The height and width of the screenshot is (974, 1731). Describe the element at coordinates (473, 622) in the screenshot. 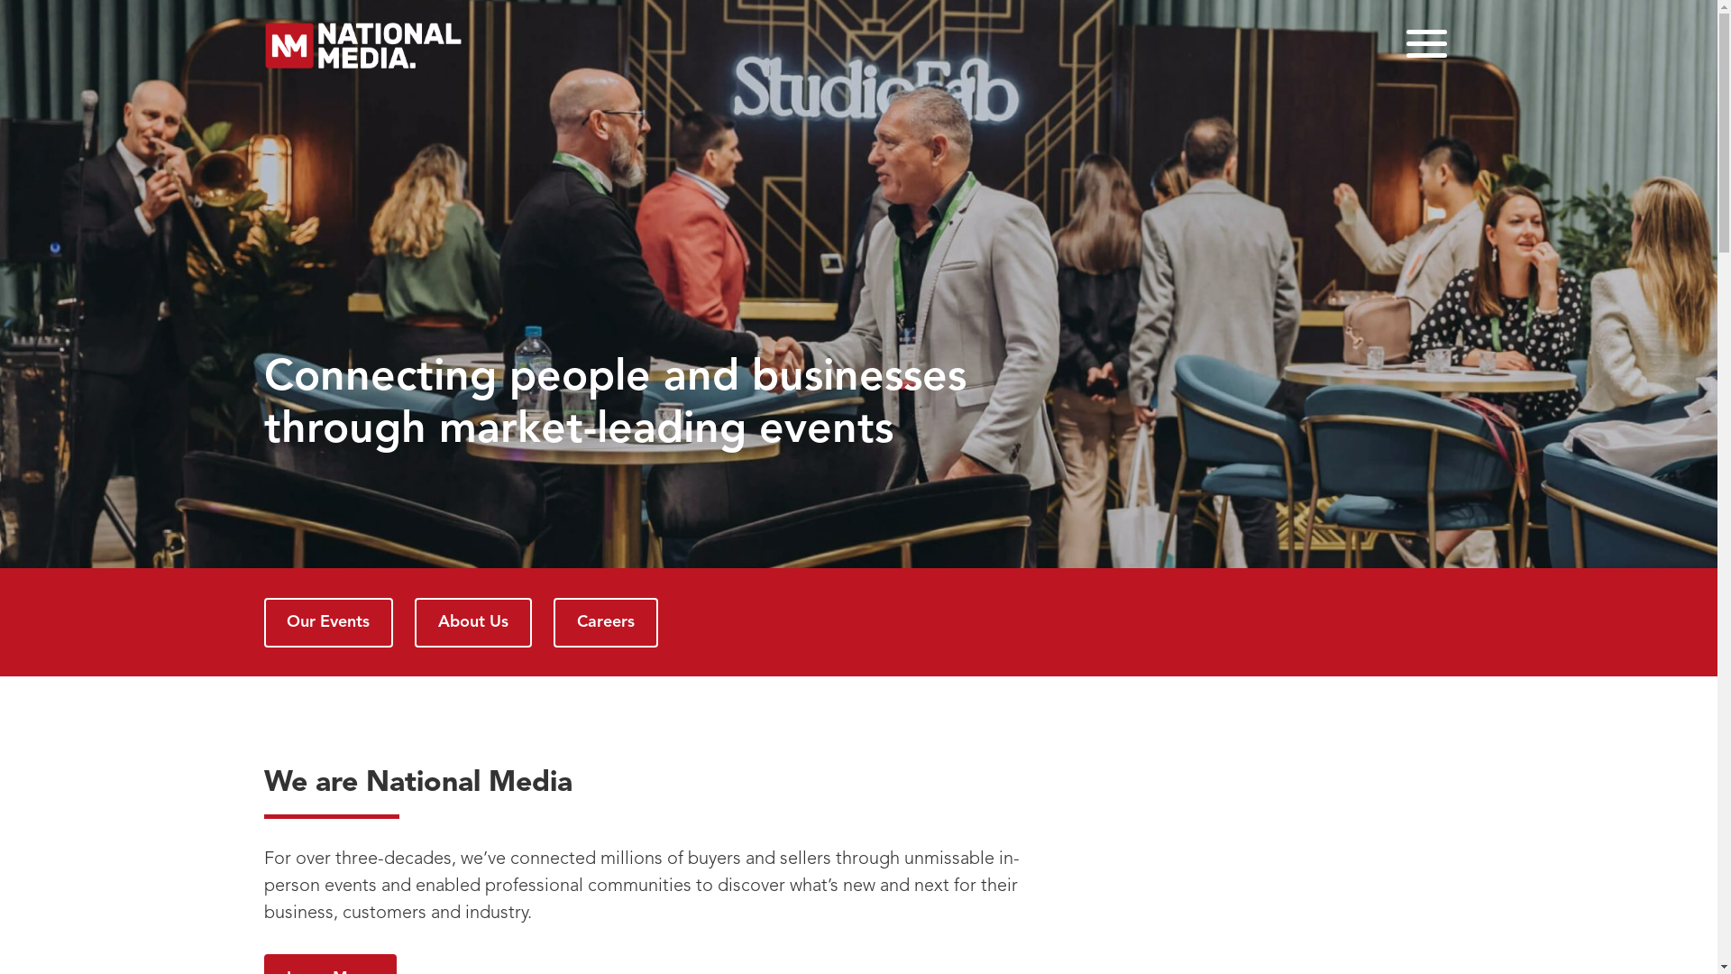

I see `About Us` at that location.